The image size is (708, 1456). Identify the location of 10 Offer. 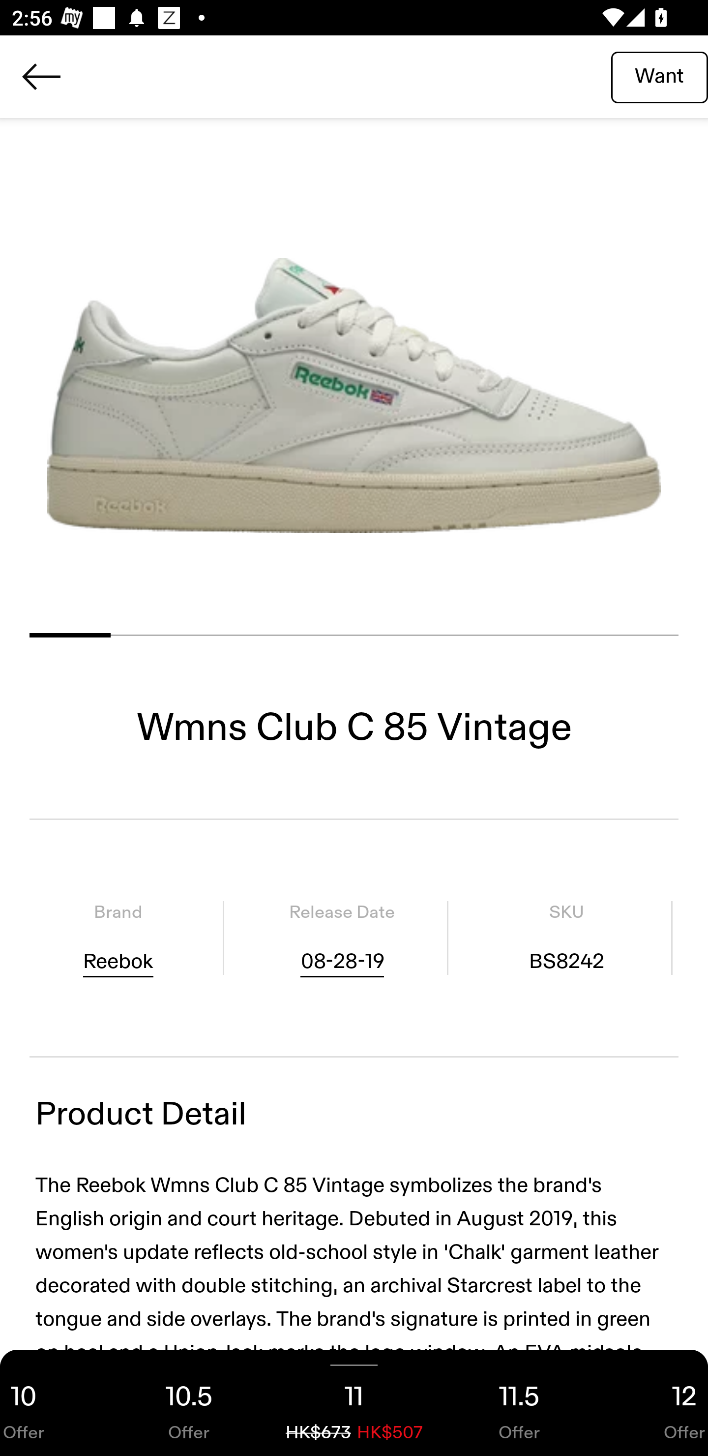
(53, 1403).